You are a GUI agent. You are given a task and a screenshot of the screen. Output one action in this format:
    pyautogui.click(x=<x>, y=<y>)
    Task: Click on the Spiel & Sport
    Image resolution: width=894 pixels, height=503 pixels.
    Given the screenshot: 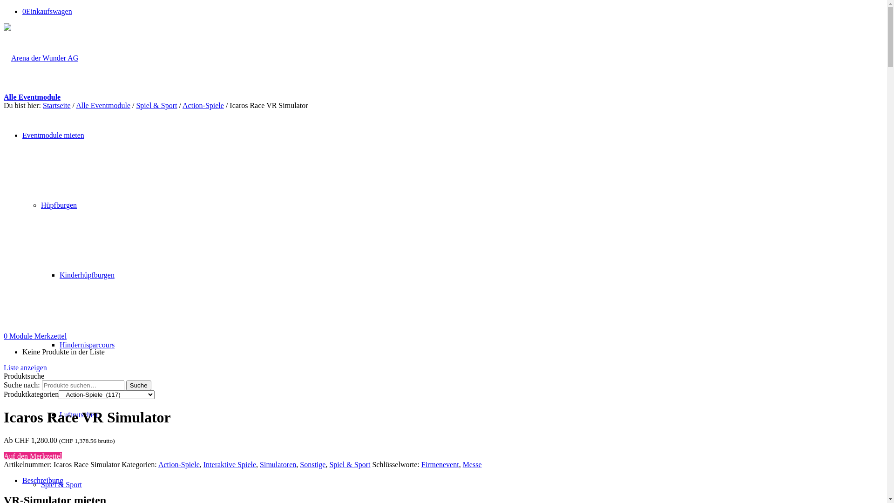 What is the action you would take?
    pyautogui.click(x=61, y=484)
    